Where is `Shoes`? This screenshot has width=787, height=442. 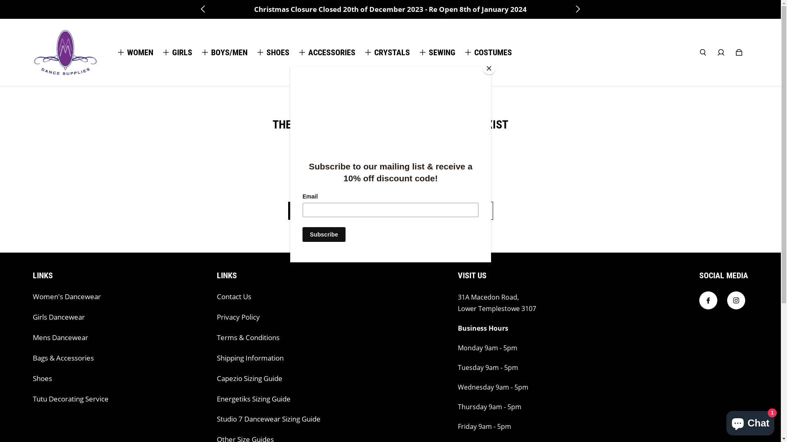 Shoes is located at coordinates (43, 379).